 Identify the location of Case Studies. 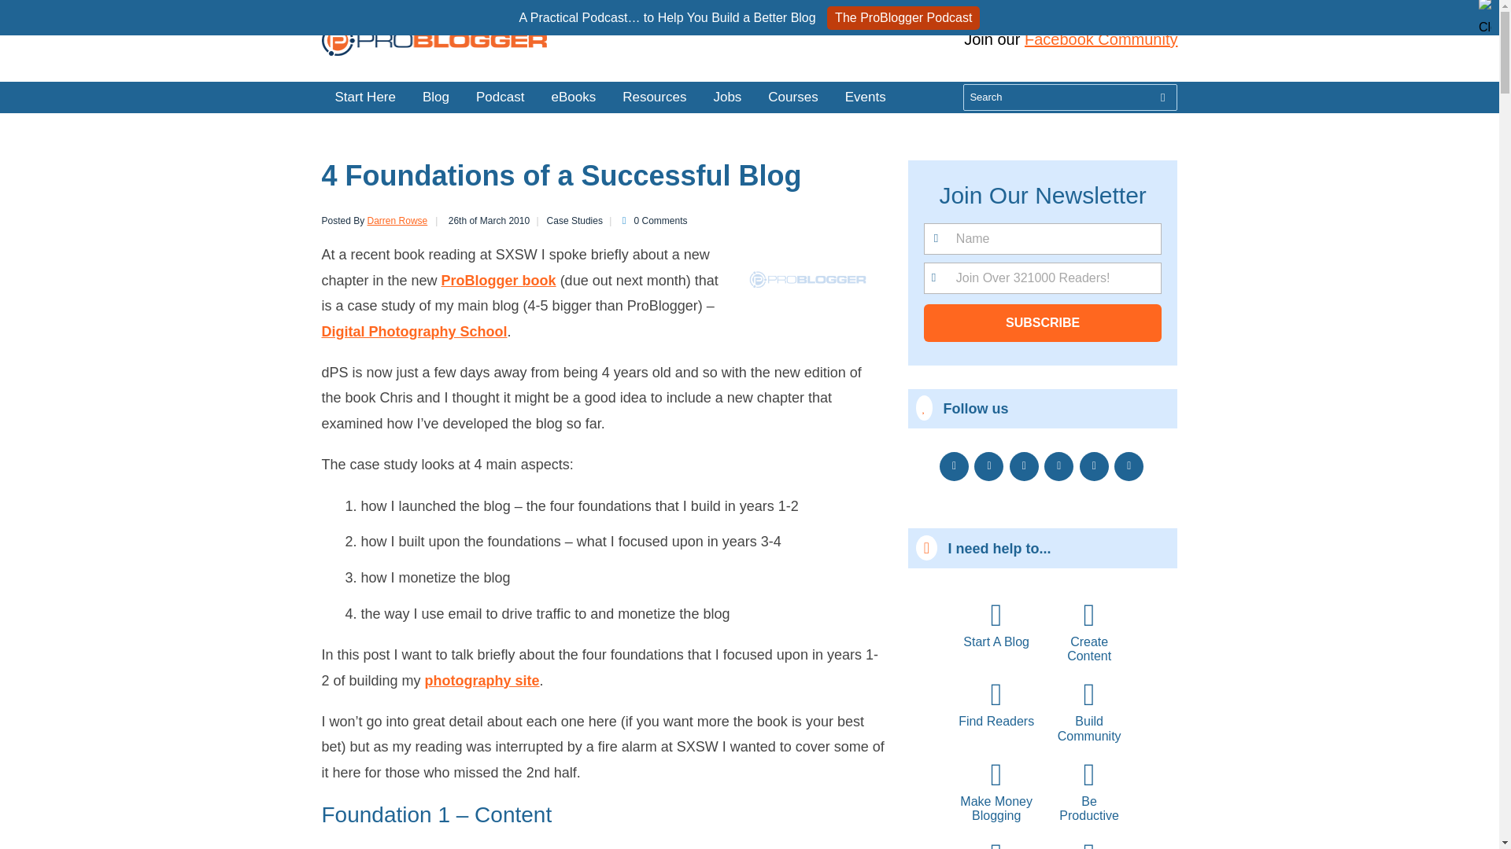
(567, 221).